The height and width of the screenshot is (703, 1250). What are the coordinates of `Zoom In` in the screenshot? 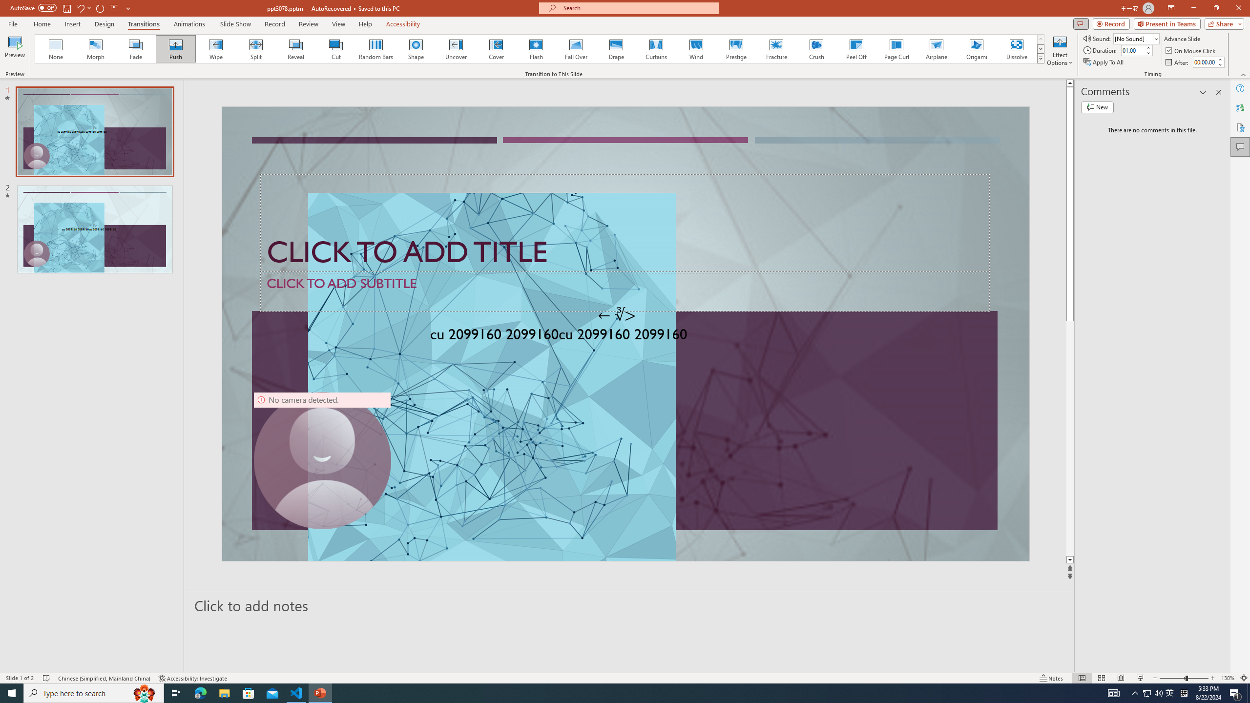 It's located at (1213, 678).